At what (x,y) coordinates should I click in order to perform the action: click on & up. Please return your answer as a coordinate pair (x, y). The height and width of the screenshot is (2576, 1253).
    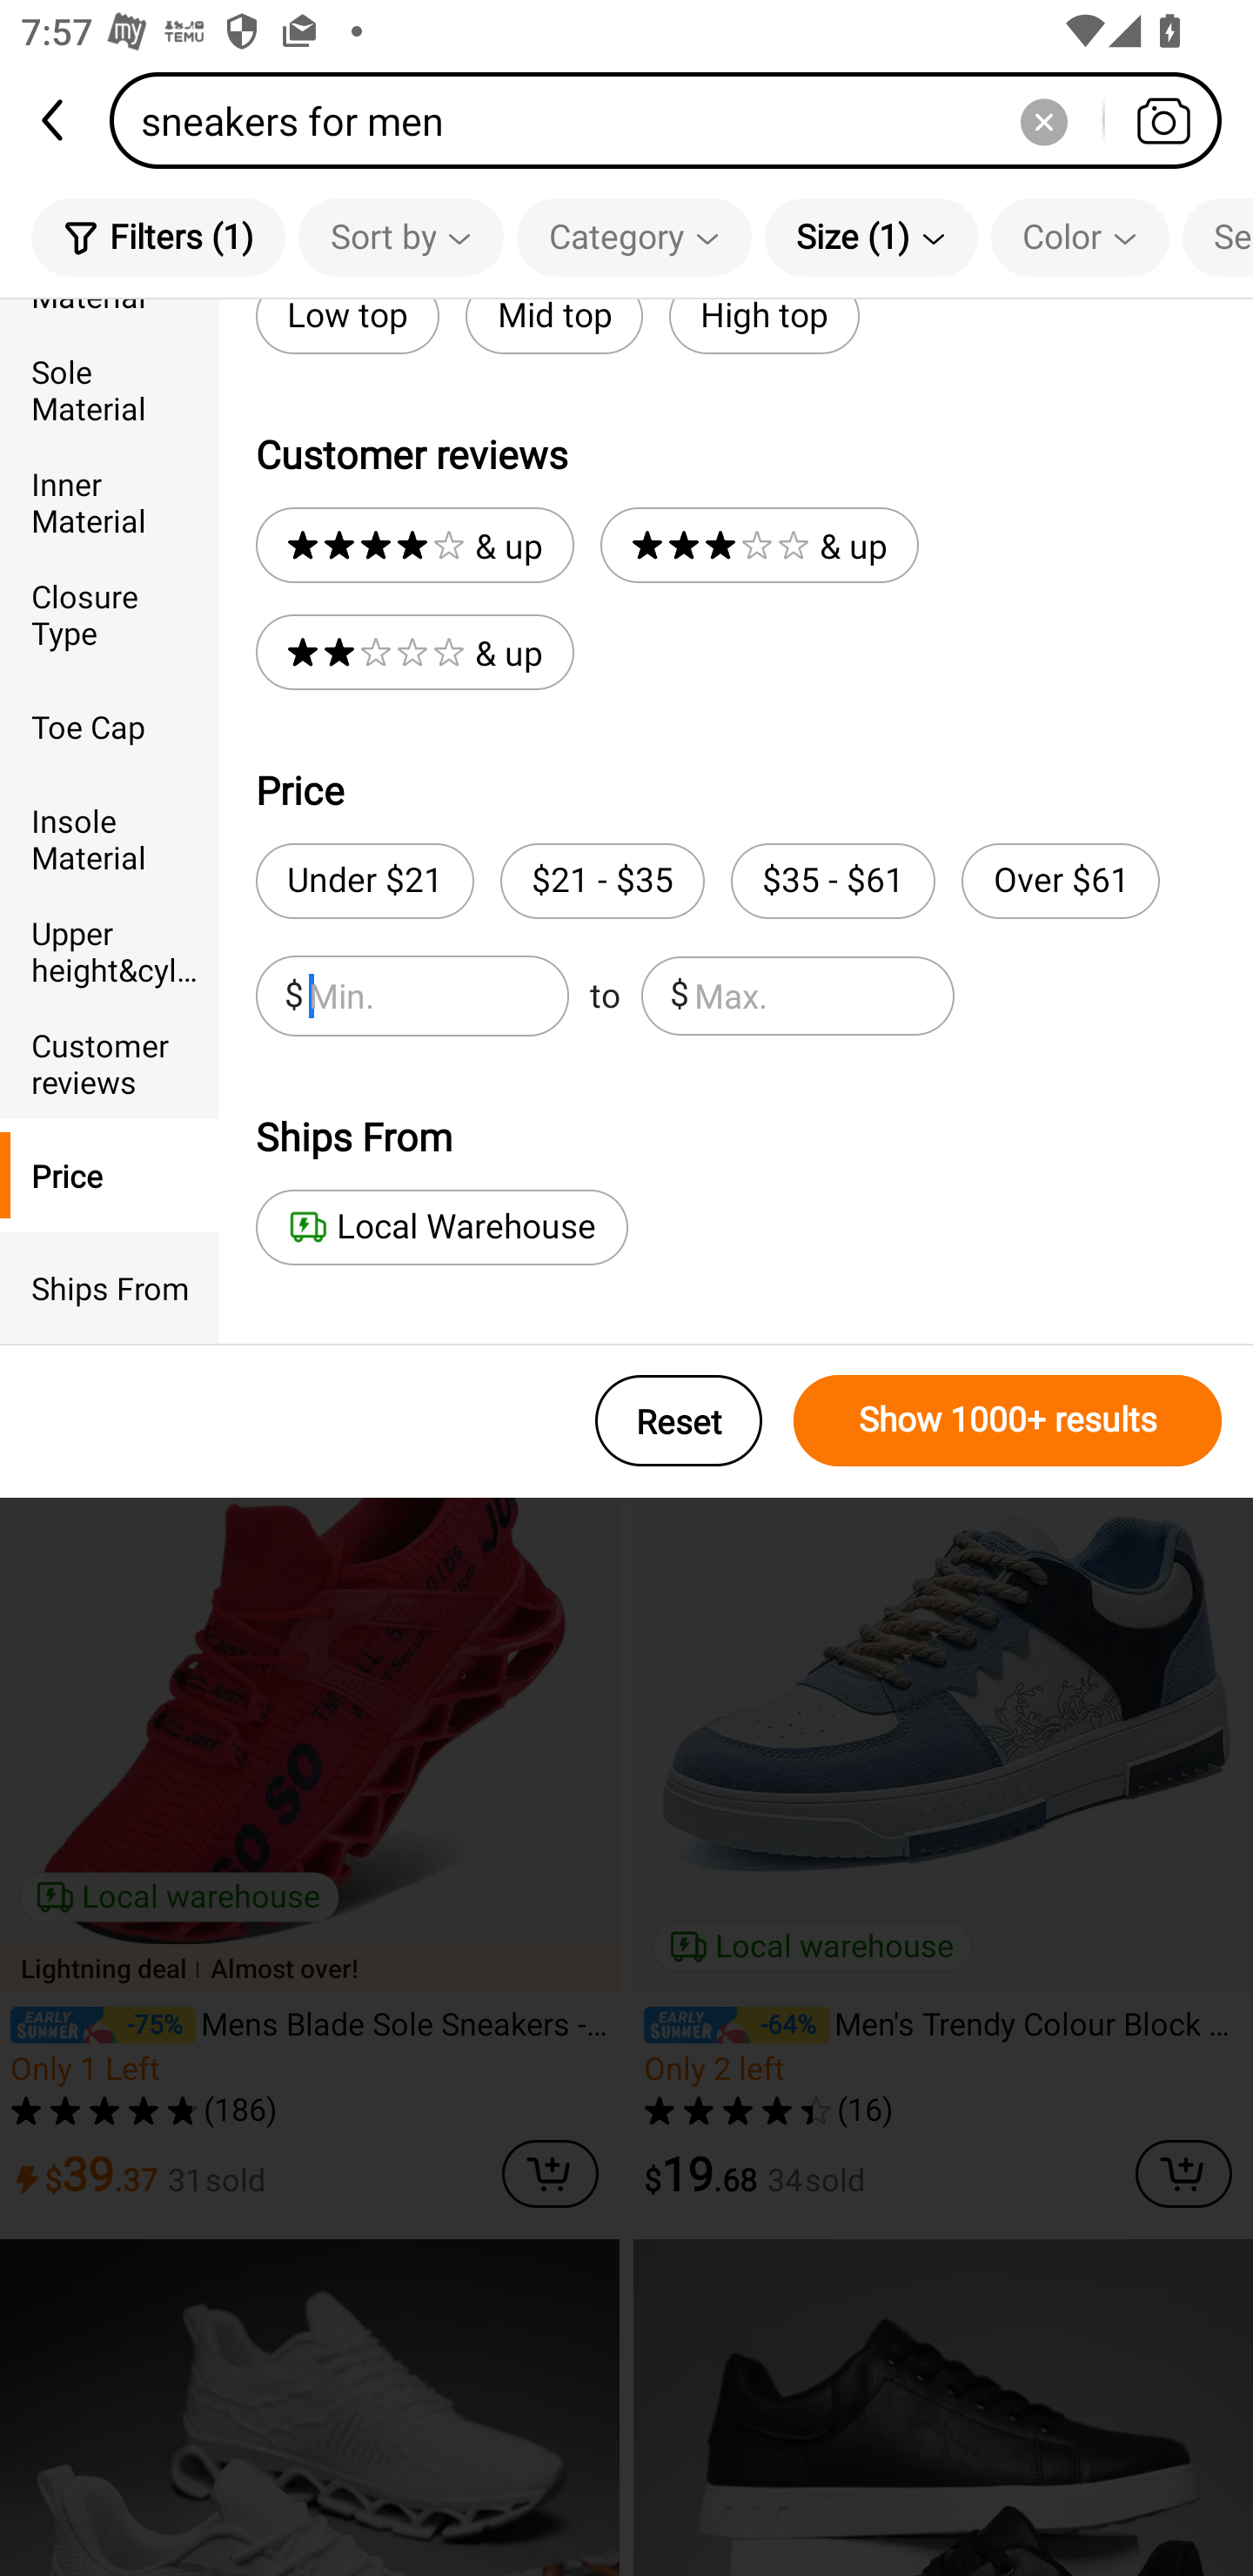
    Looking at the image, I should click on (414, 545).